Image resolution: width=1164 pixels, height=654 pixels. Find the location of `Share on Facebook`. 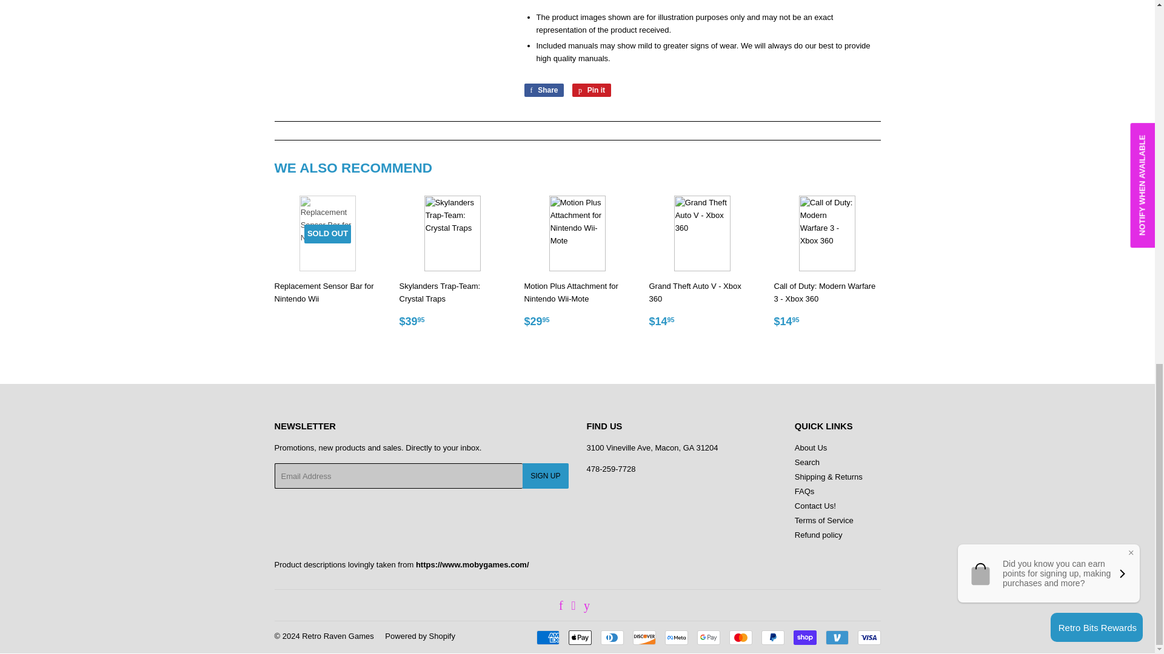

Share on Facebook is located at coordinates (543, 90).